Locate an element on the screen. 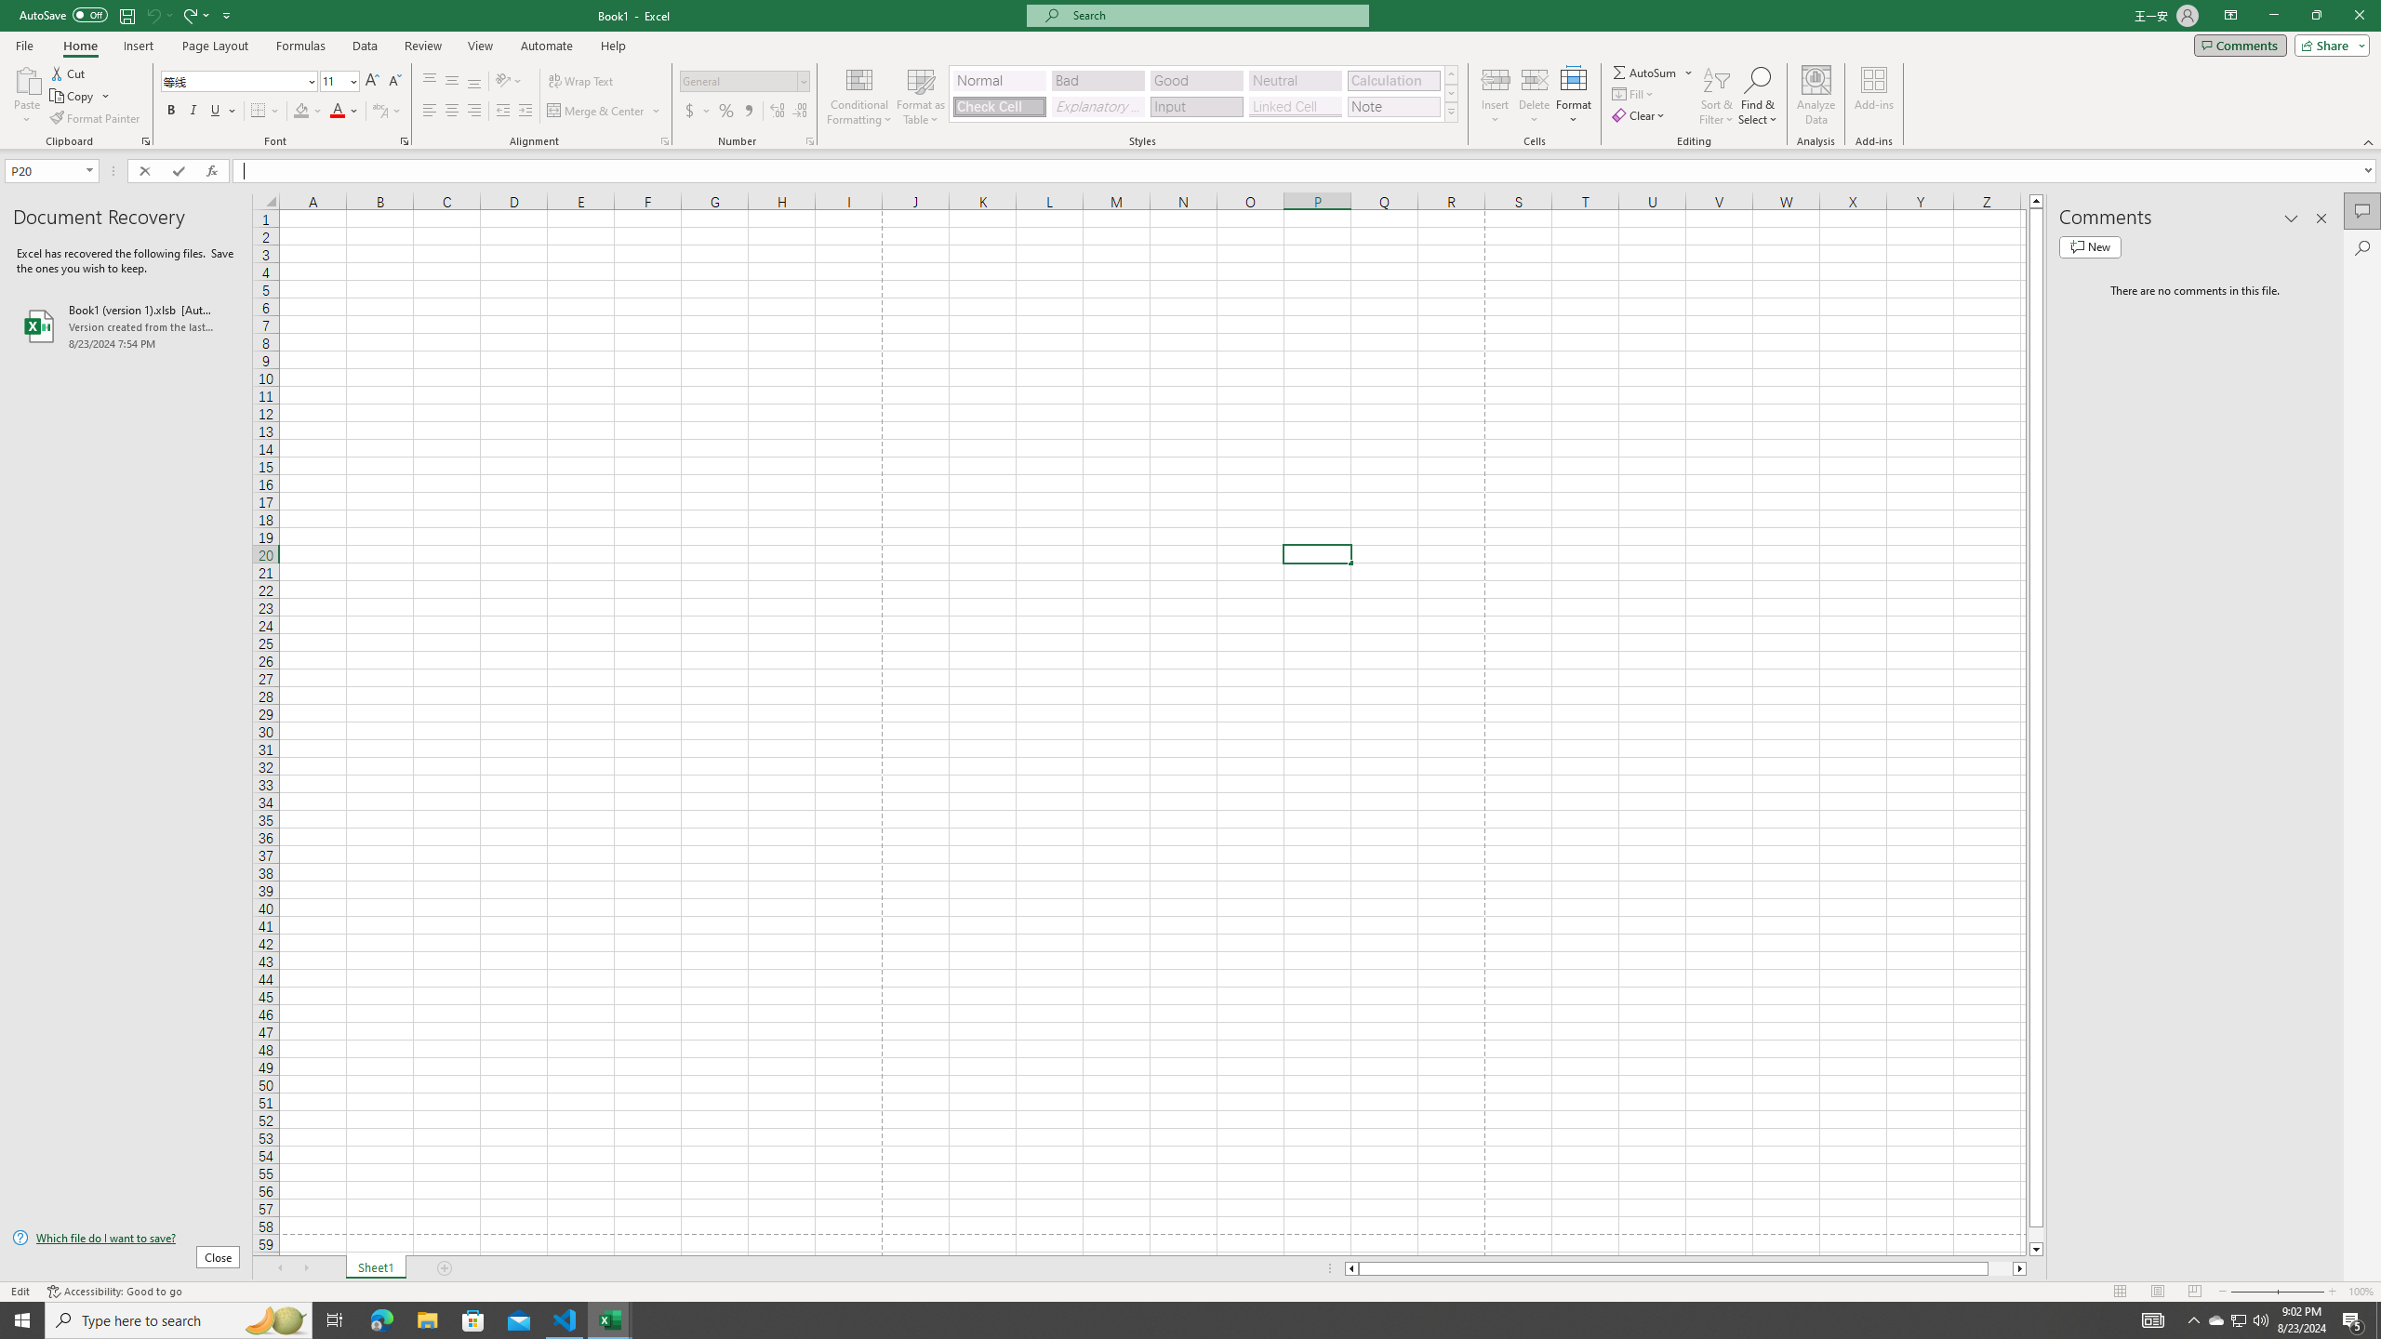  Format is located at coordinates (1575, 96).